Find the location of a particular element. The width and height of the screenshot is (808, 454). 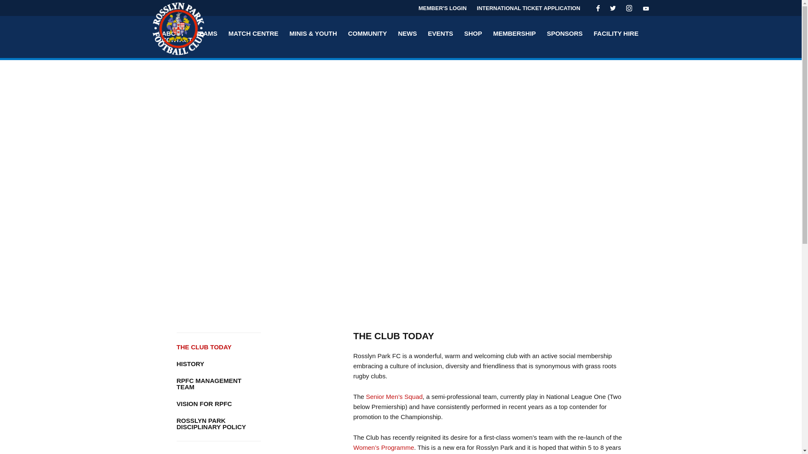

NEWS is located at coordinates (407, 33).